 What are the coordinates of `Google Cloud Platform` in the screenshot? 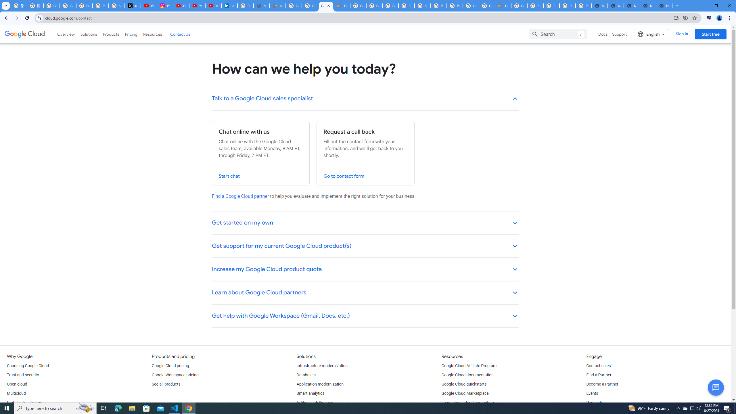 It's located at (358, 6).